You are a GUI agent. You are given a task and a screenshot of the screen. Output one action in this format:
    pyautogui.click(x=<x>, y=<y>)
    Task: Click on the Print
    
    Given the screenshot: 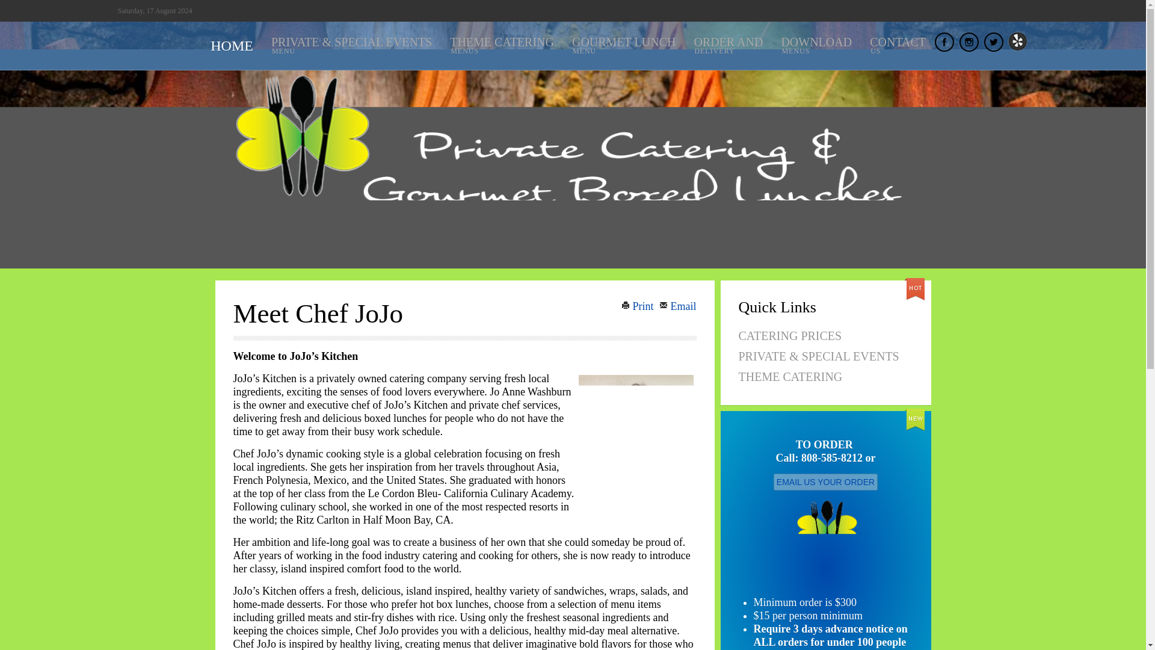 What is the action you would take?
    pyautogui.click(x=728, y=45)
    